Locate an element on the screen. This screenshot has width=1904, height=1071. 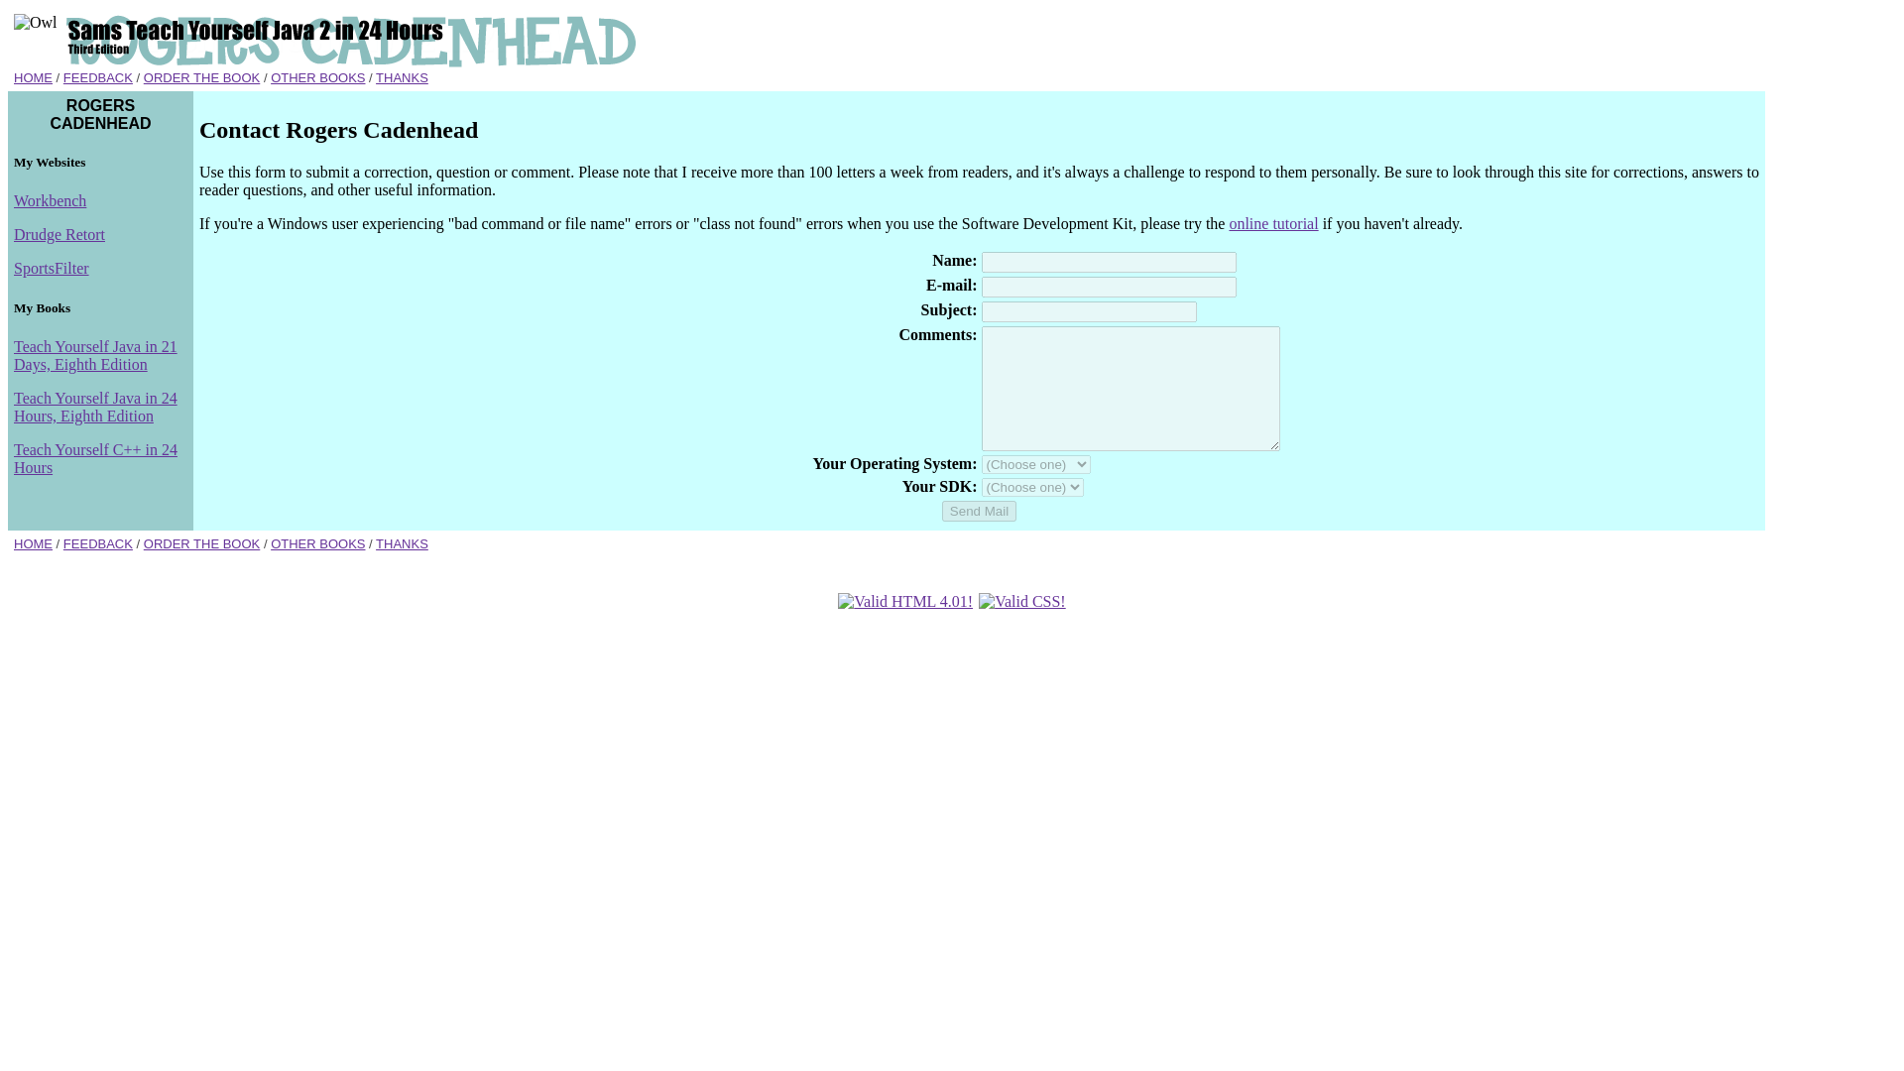
Drudge Retort is located at coordinates (59, 234).